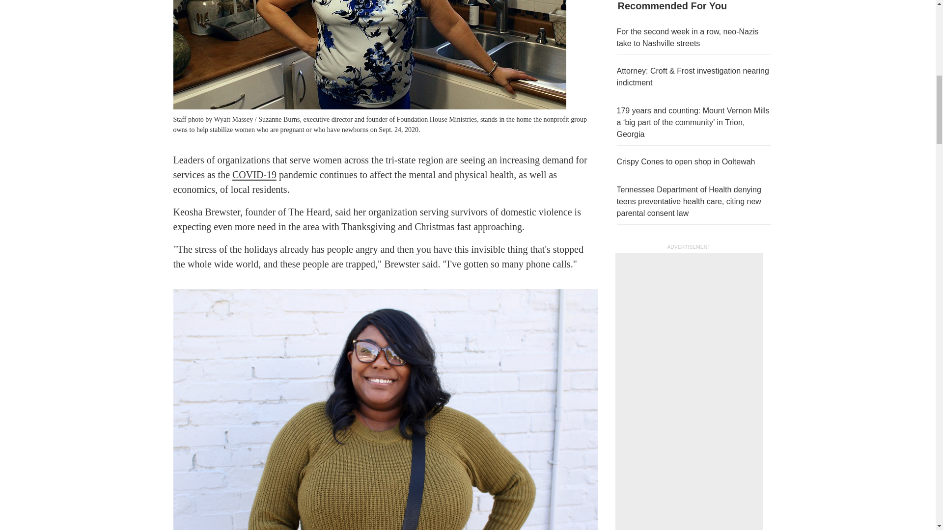 Image resolution: width=943 pixels, height=530 pixels. Describe the element at coordinates (686, 161) in the screenshot. I see `Crispy Cones to open shop in Ooltewah` at that location.